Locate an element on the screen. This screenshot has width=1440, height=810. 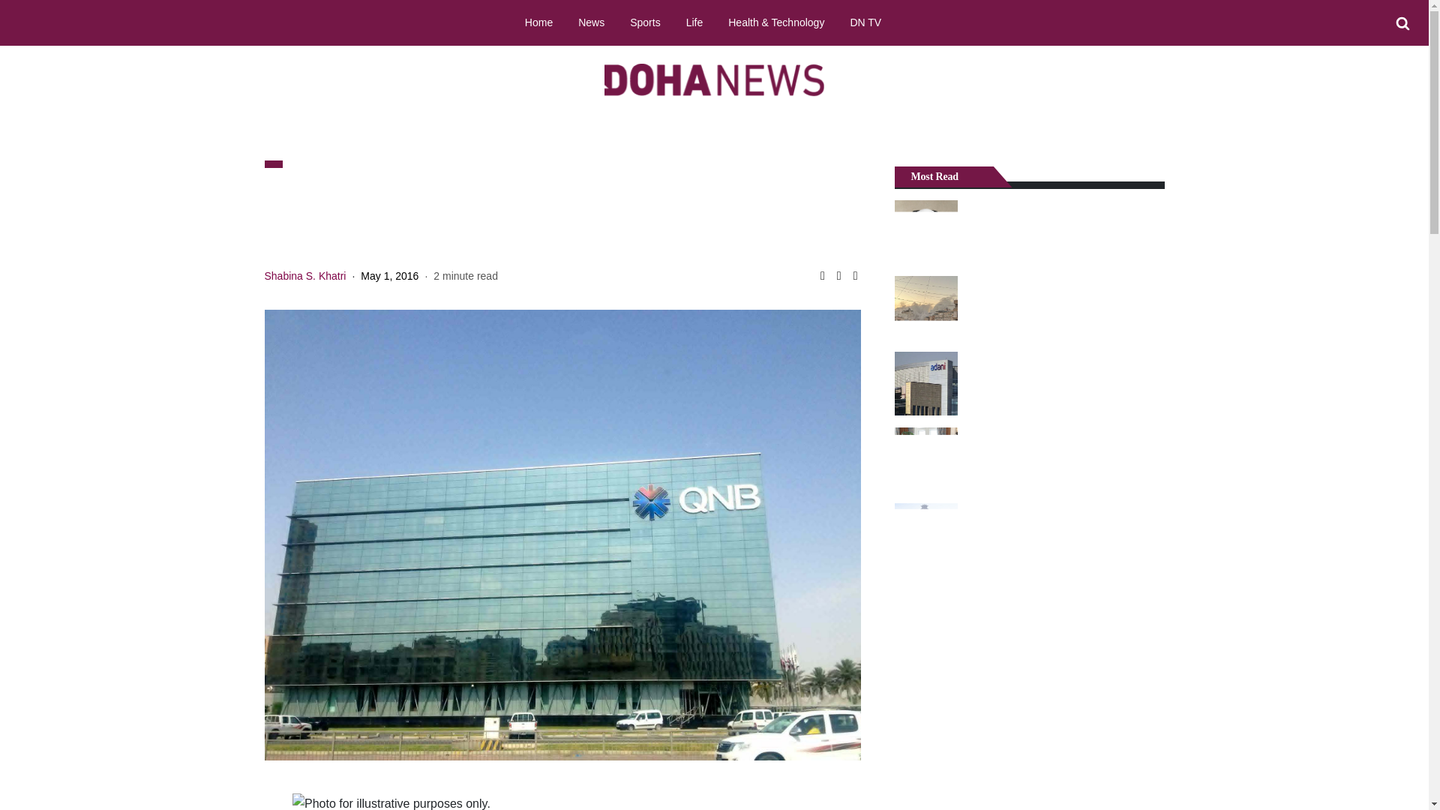
Sports is located at coordinates (645, 22).